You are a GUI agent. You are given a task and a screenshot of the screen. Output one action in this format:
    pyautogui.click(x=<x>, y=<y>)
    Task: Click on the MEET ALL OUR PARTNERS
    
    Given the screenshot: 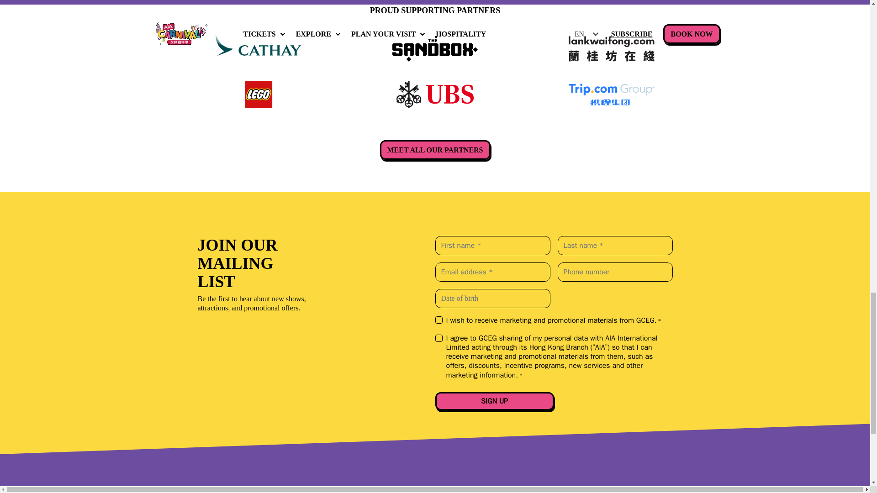 What is the action you would take?
    pyautogui.click(x=435, y=150)
    